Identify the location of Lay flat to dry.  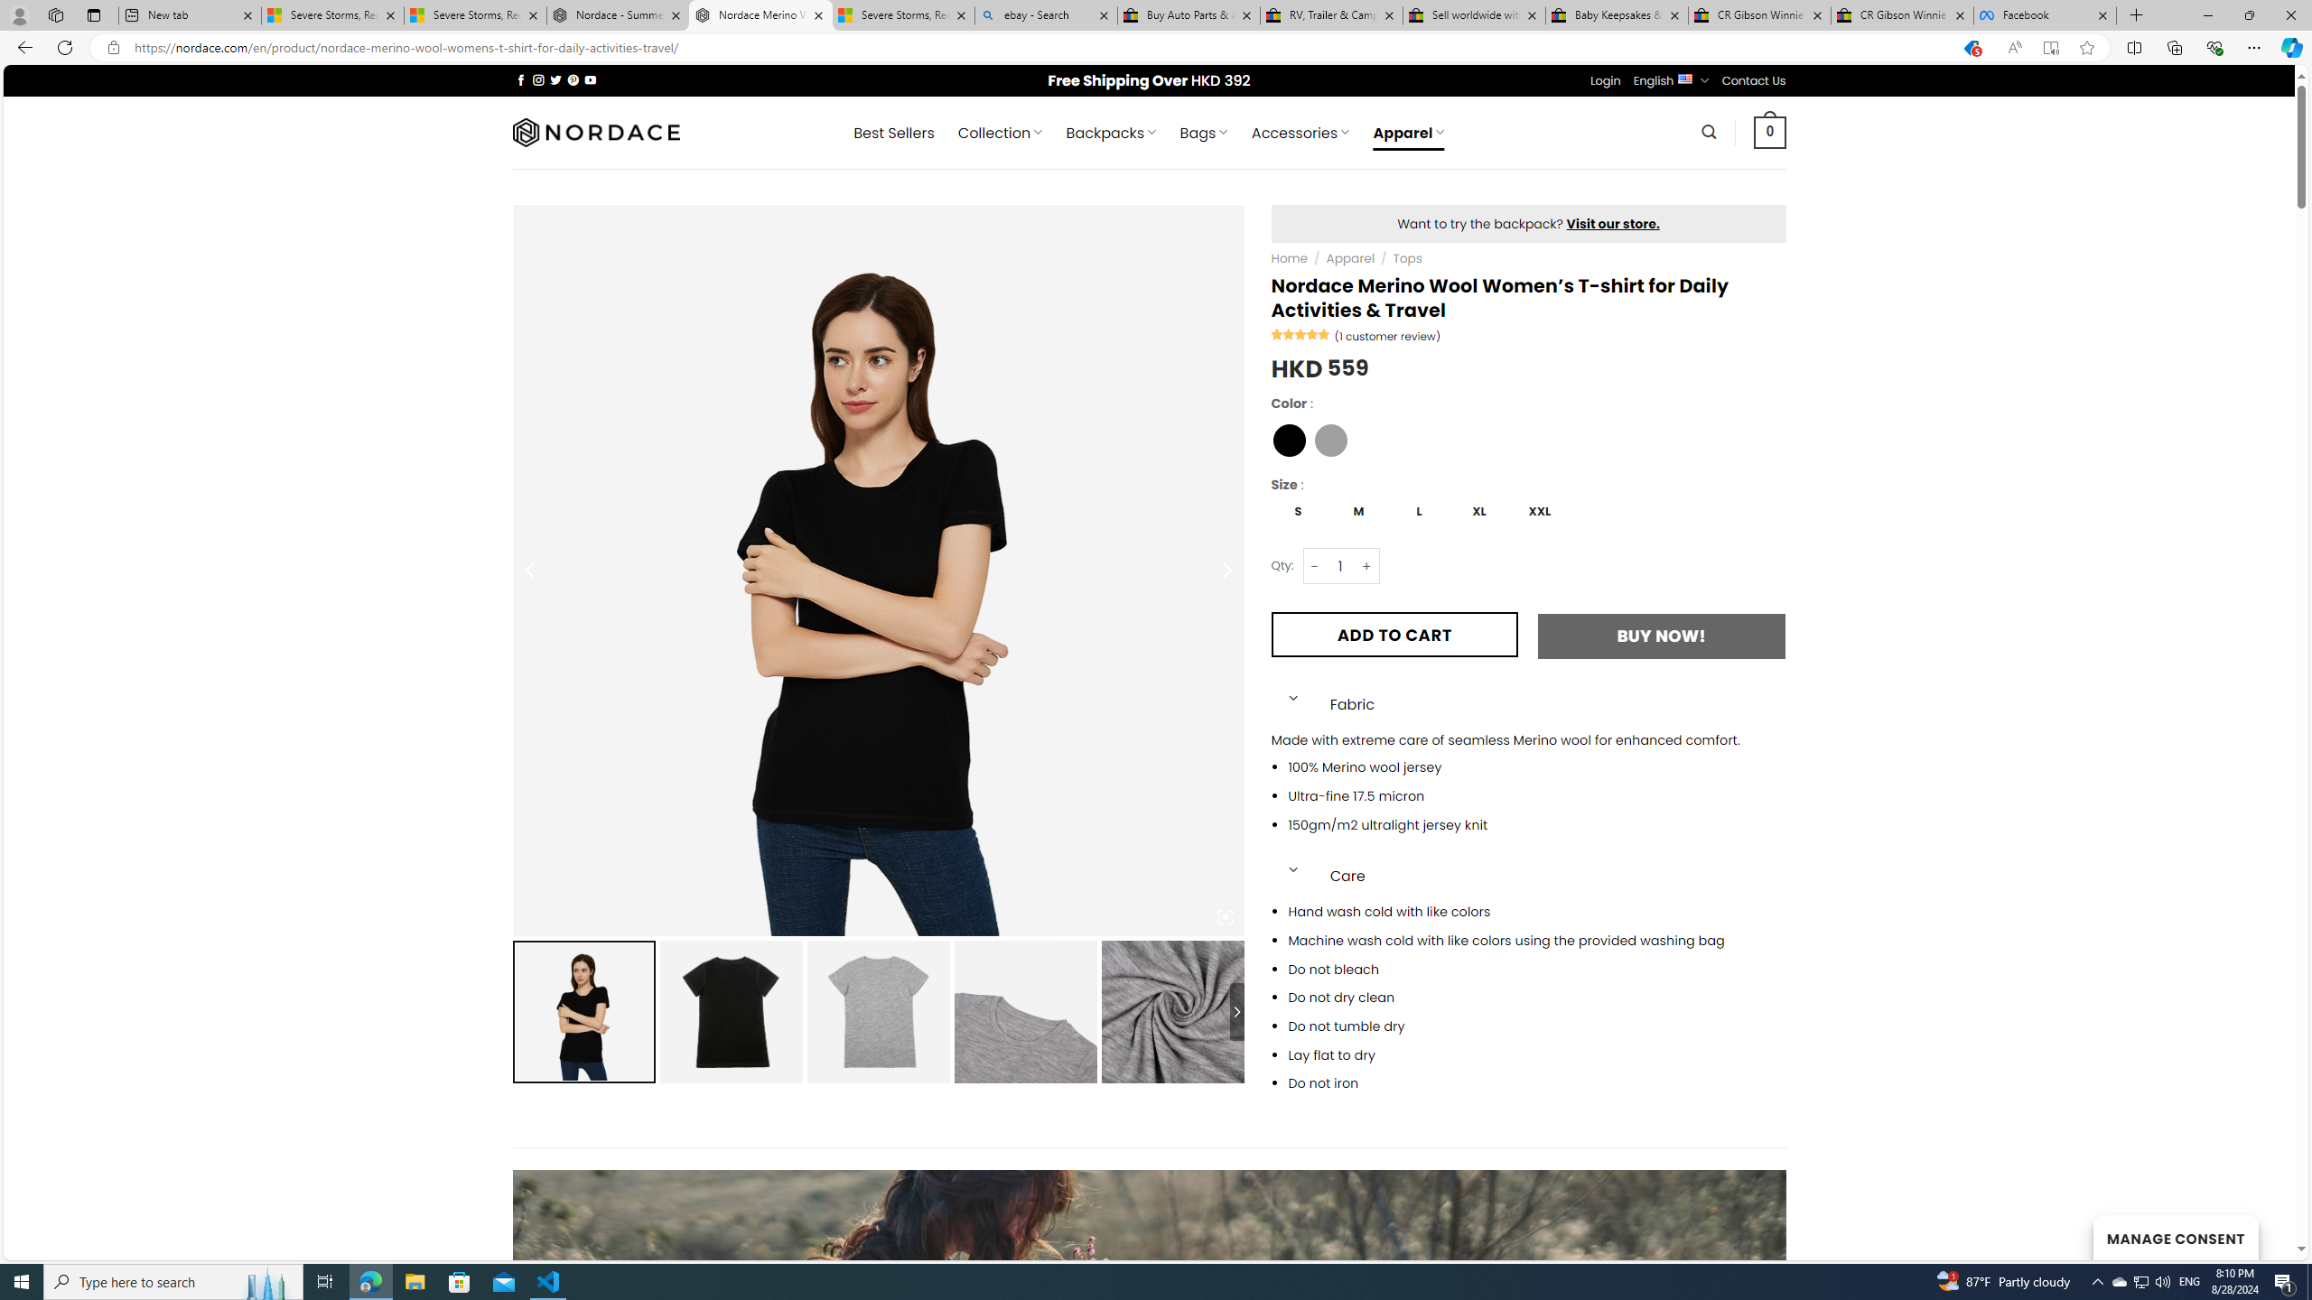
(1537, 1054).